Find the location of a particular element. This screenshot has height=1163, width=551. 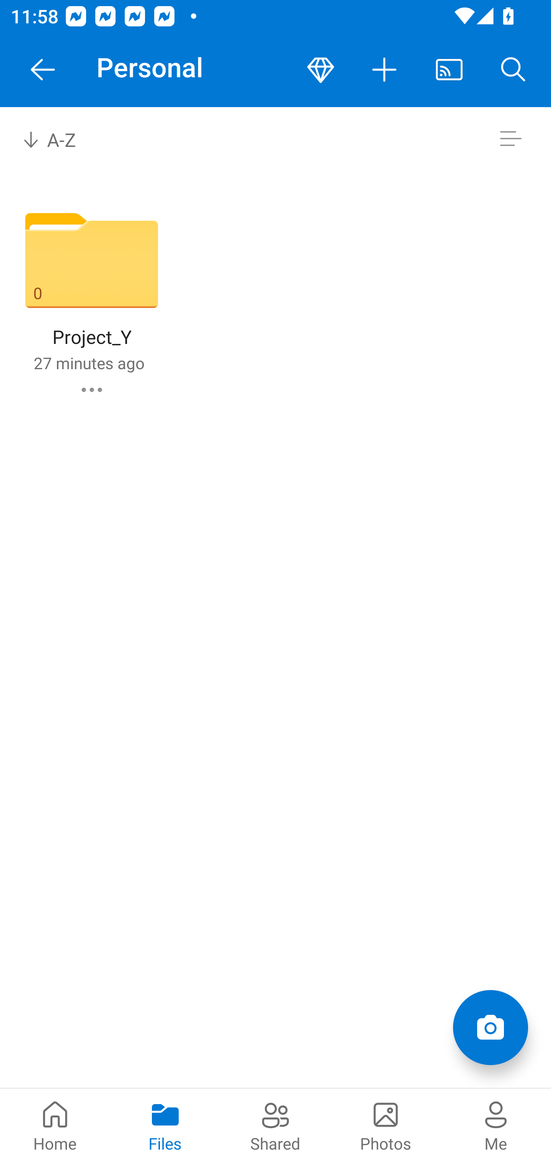

Home pivot Home is located at coordinates (55, 1126).